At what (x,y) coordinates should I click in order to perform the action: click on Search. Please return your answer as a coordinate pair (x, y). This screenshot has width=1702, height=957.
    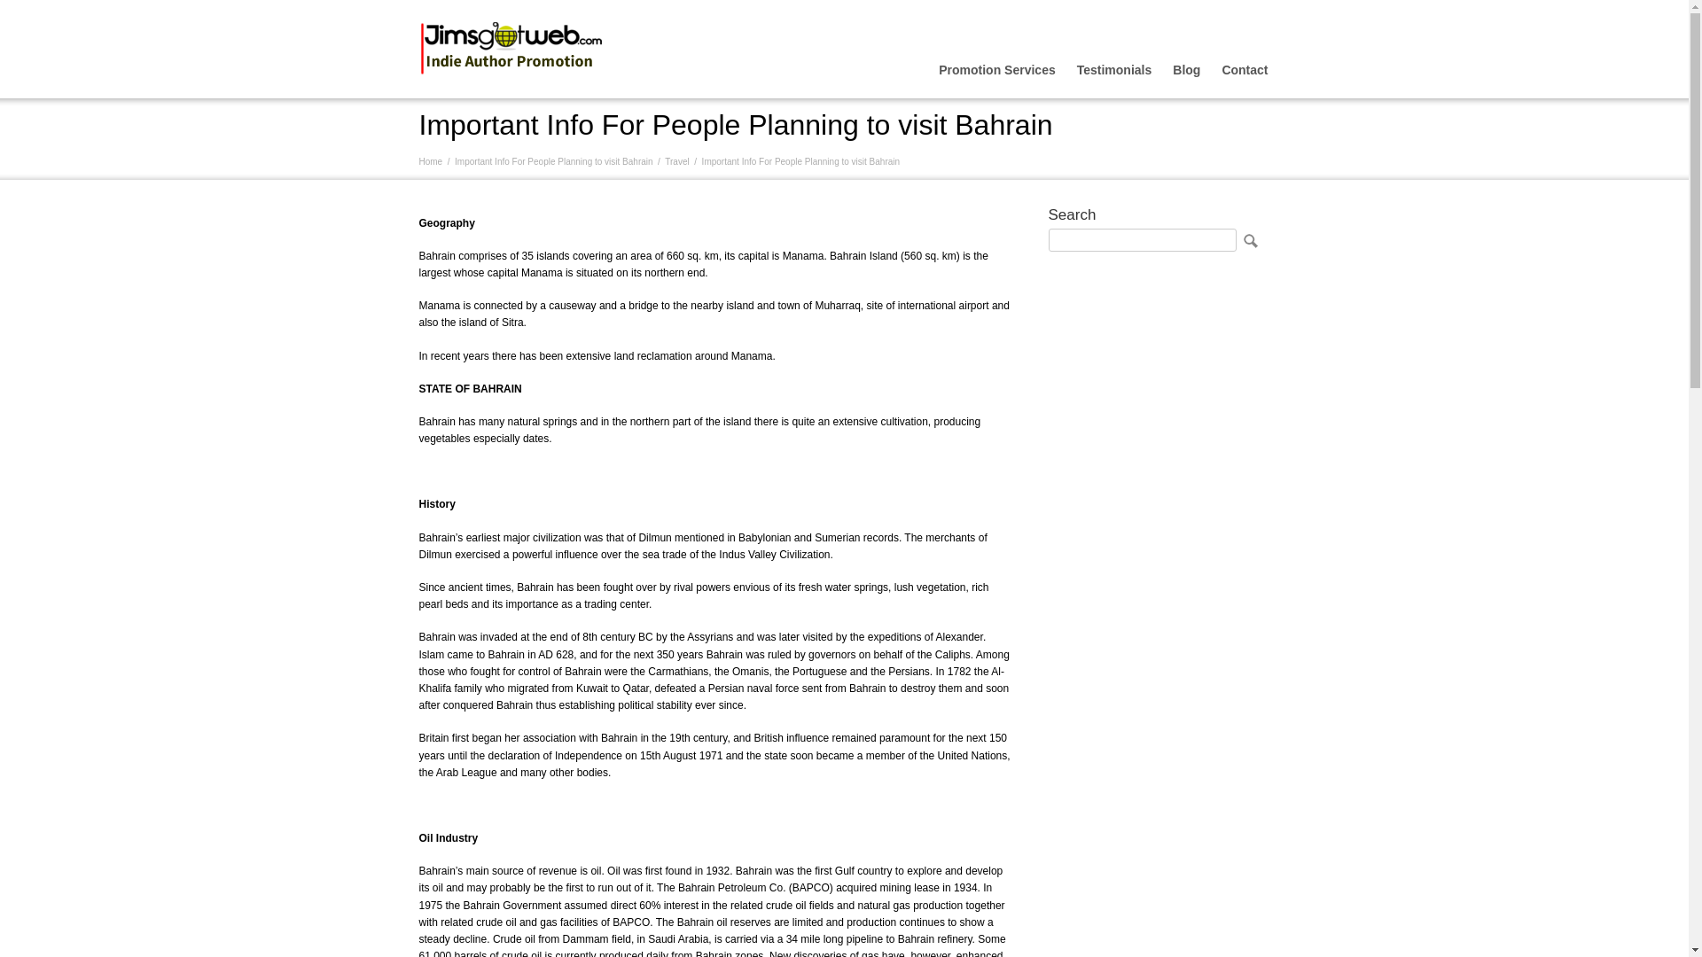
    Looking at the image, I should click on (1248, 240).